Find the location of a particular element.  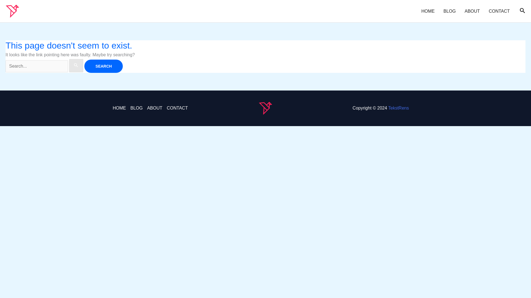

HOME is located at coordinates (120, 108).